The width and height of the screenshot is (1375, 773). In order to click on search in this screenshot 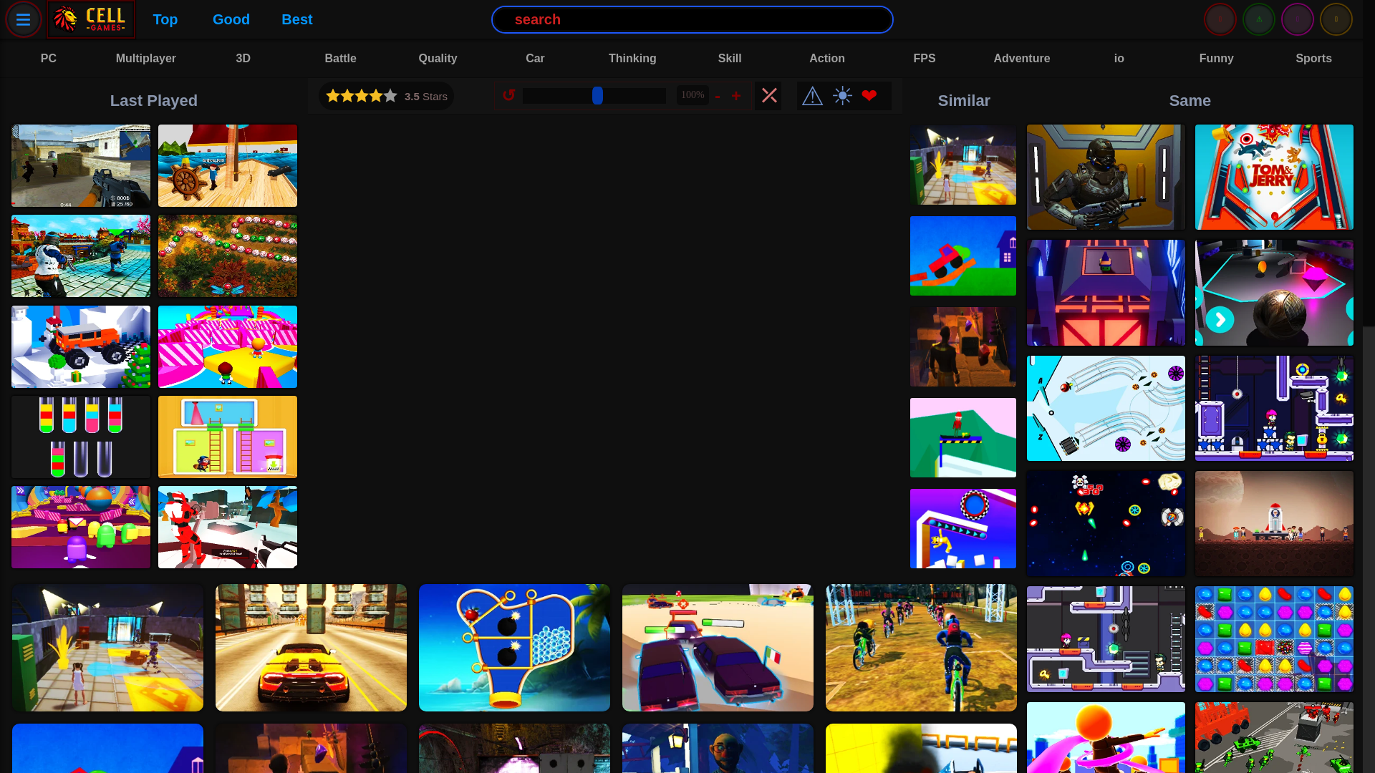, I will do `click(692, 19)`.